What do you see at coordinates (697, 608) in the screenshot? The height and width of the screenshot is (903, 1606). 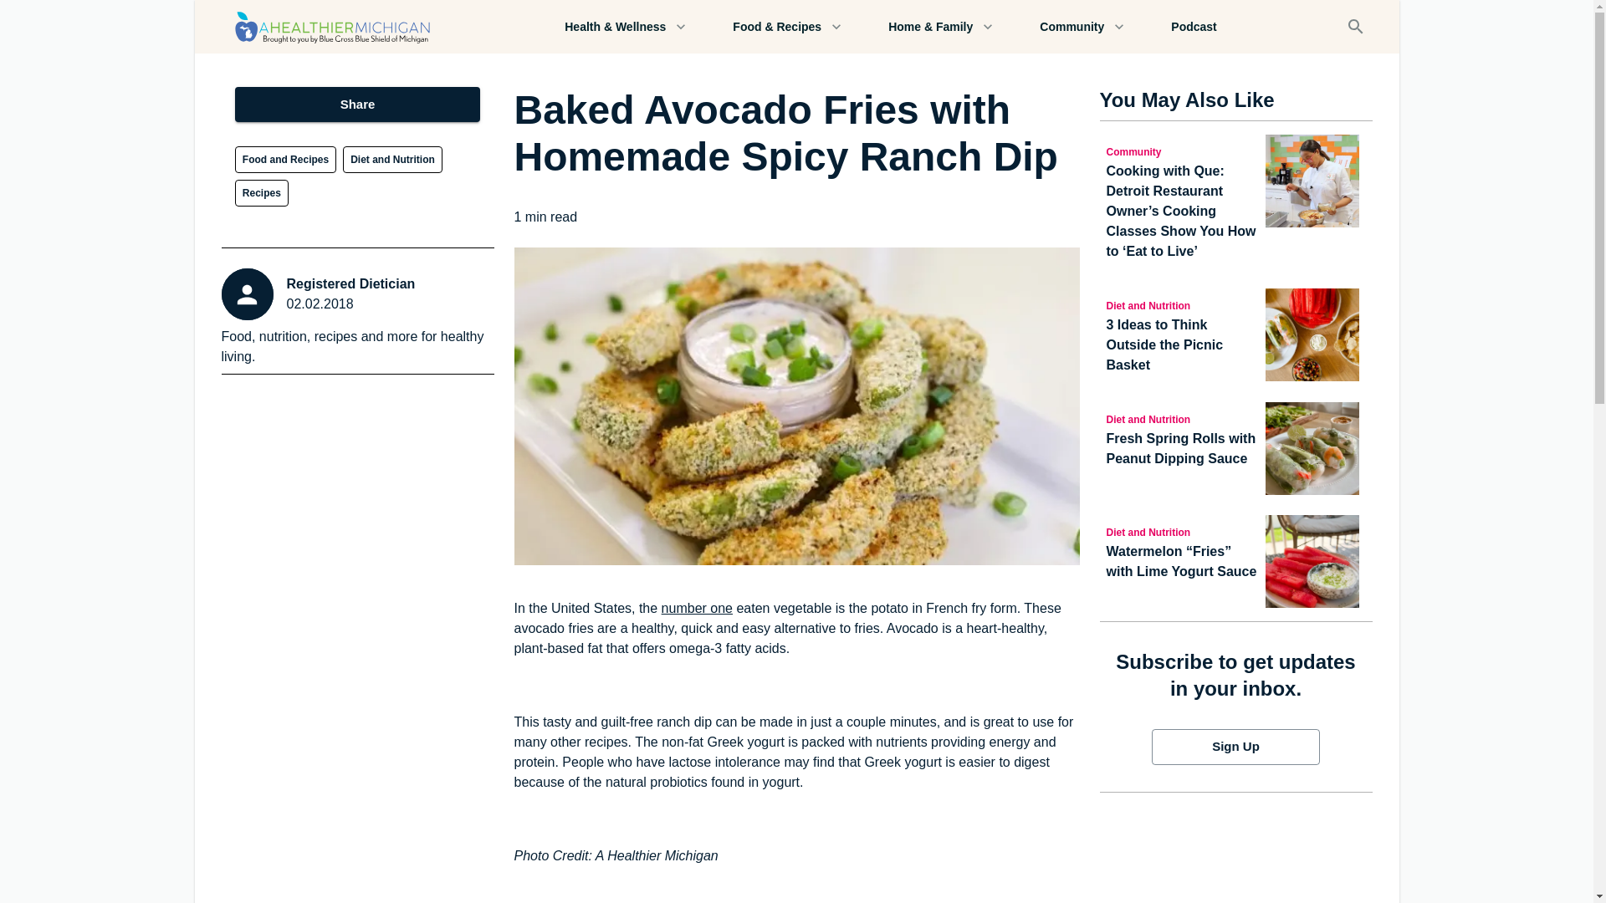 I see `number one` at bounding box center [697, 608].